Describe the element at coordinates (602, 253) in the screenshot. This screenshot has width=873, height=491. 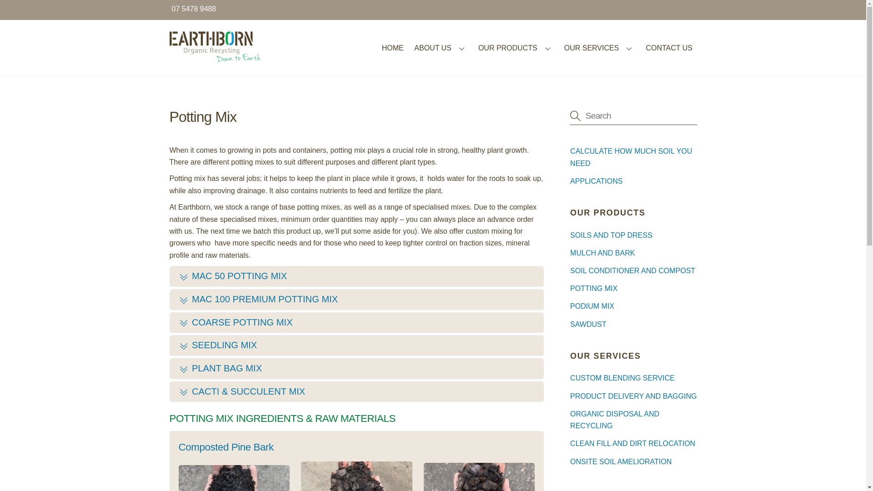
I see `MULCH AND BARK` at that location.